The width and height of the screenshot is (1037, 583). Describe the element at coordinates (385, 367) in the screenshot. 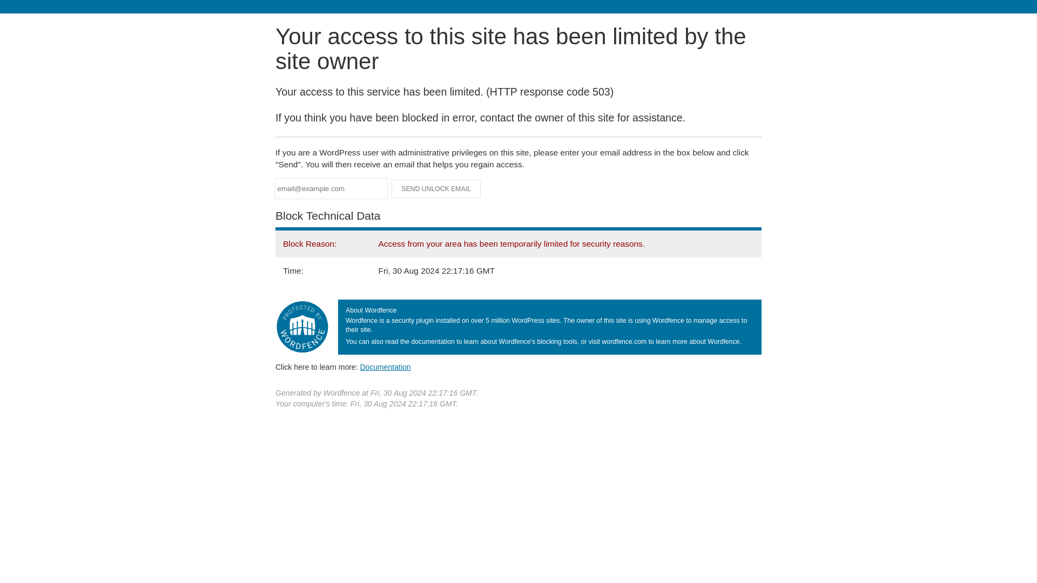

I see `Documentation` at that location.